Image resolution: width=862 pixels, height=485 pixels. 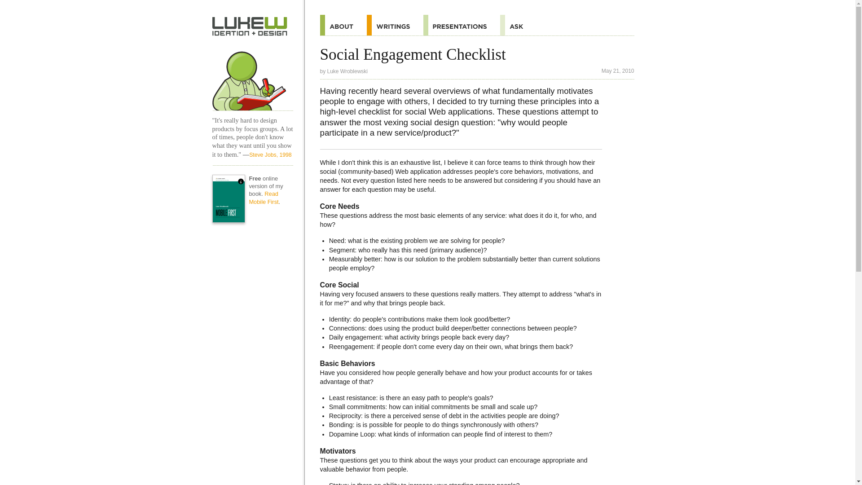 What do you see at coordinates (252, 77) in the screenshot?
I see `Home` at bounding box center [252, 77].